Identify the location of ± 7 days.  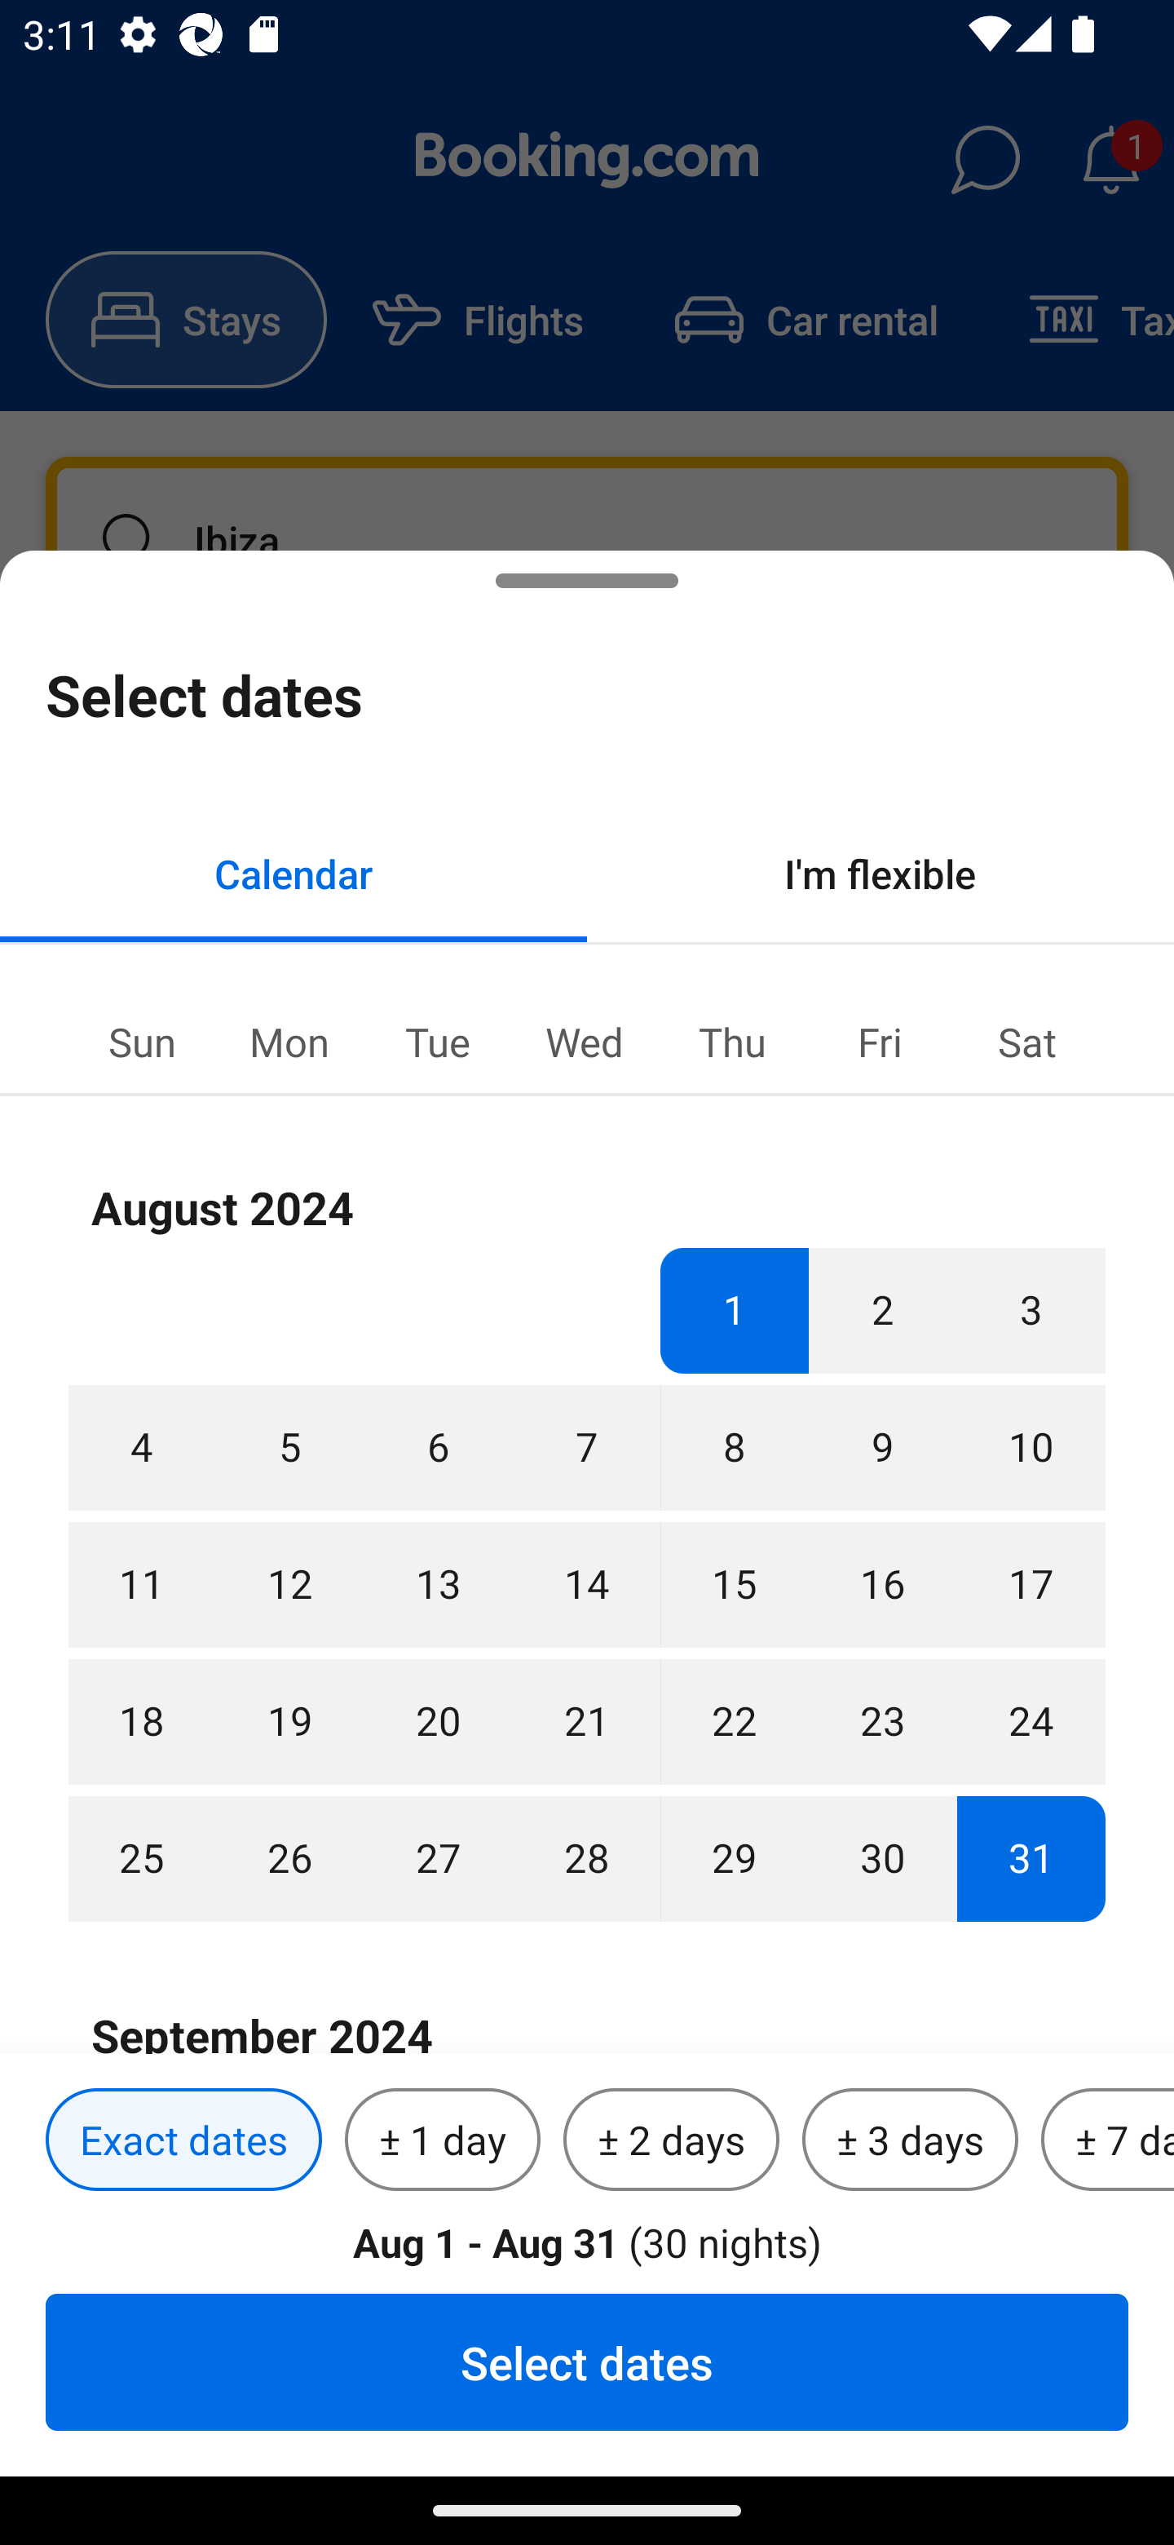
(1107, 2140).